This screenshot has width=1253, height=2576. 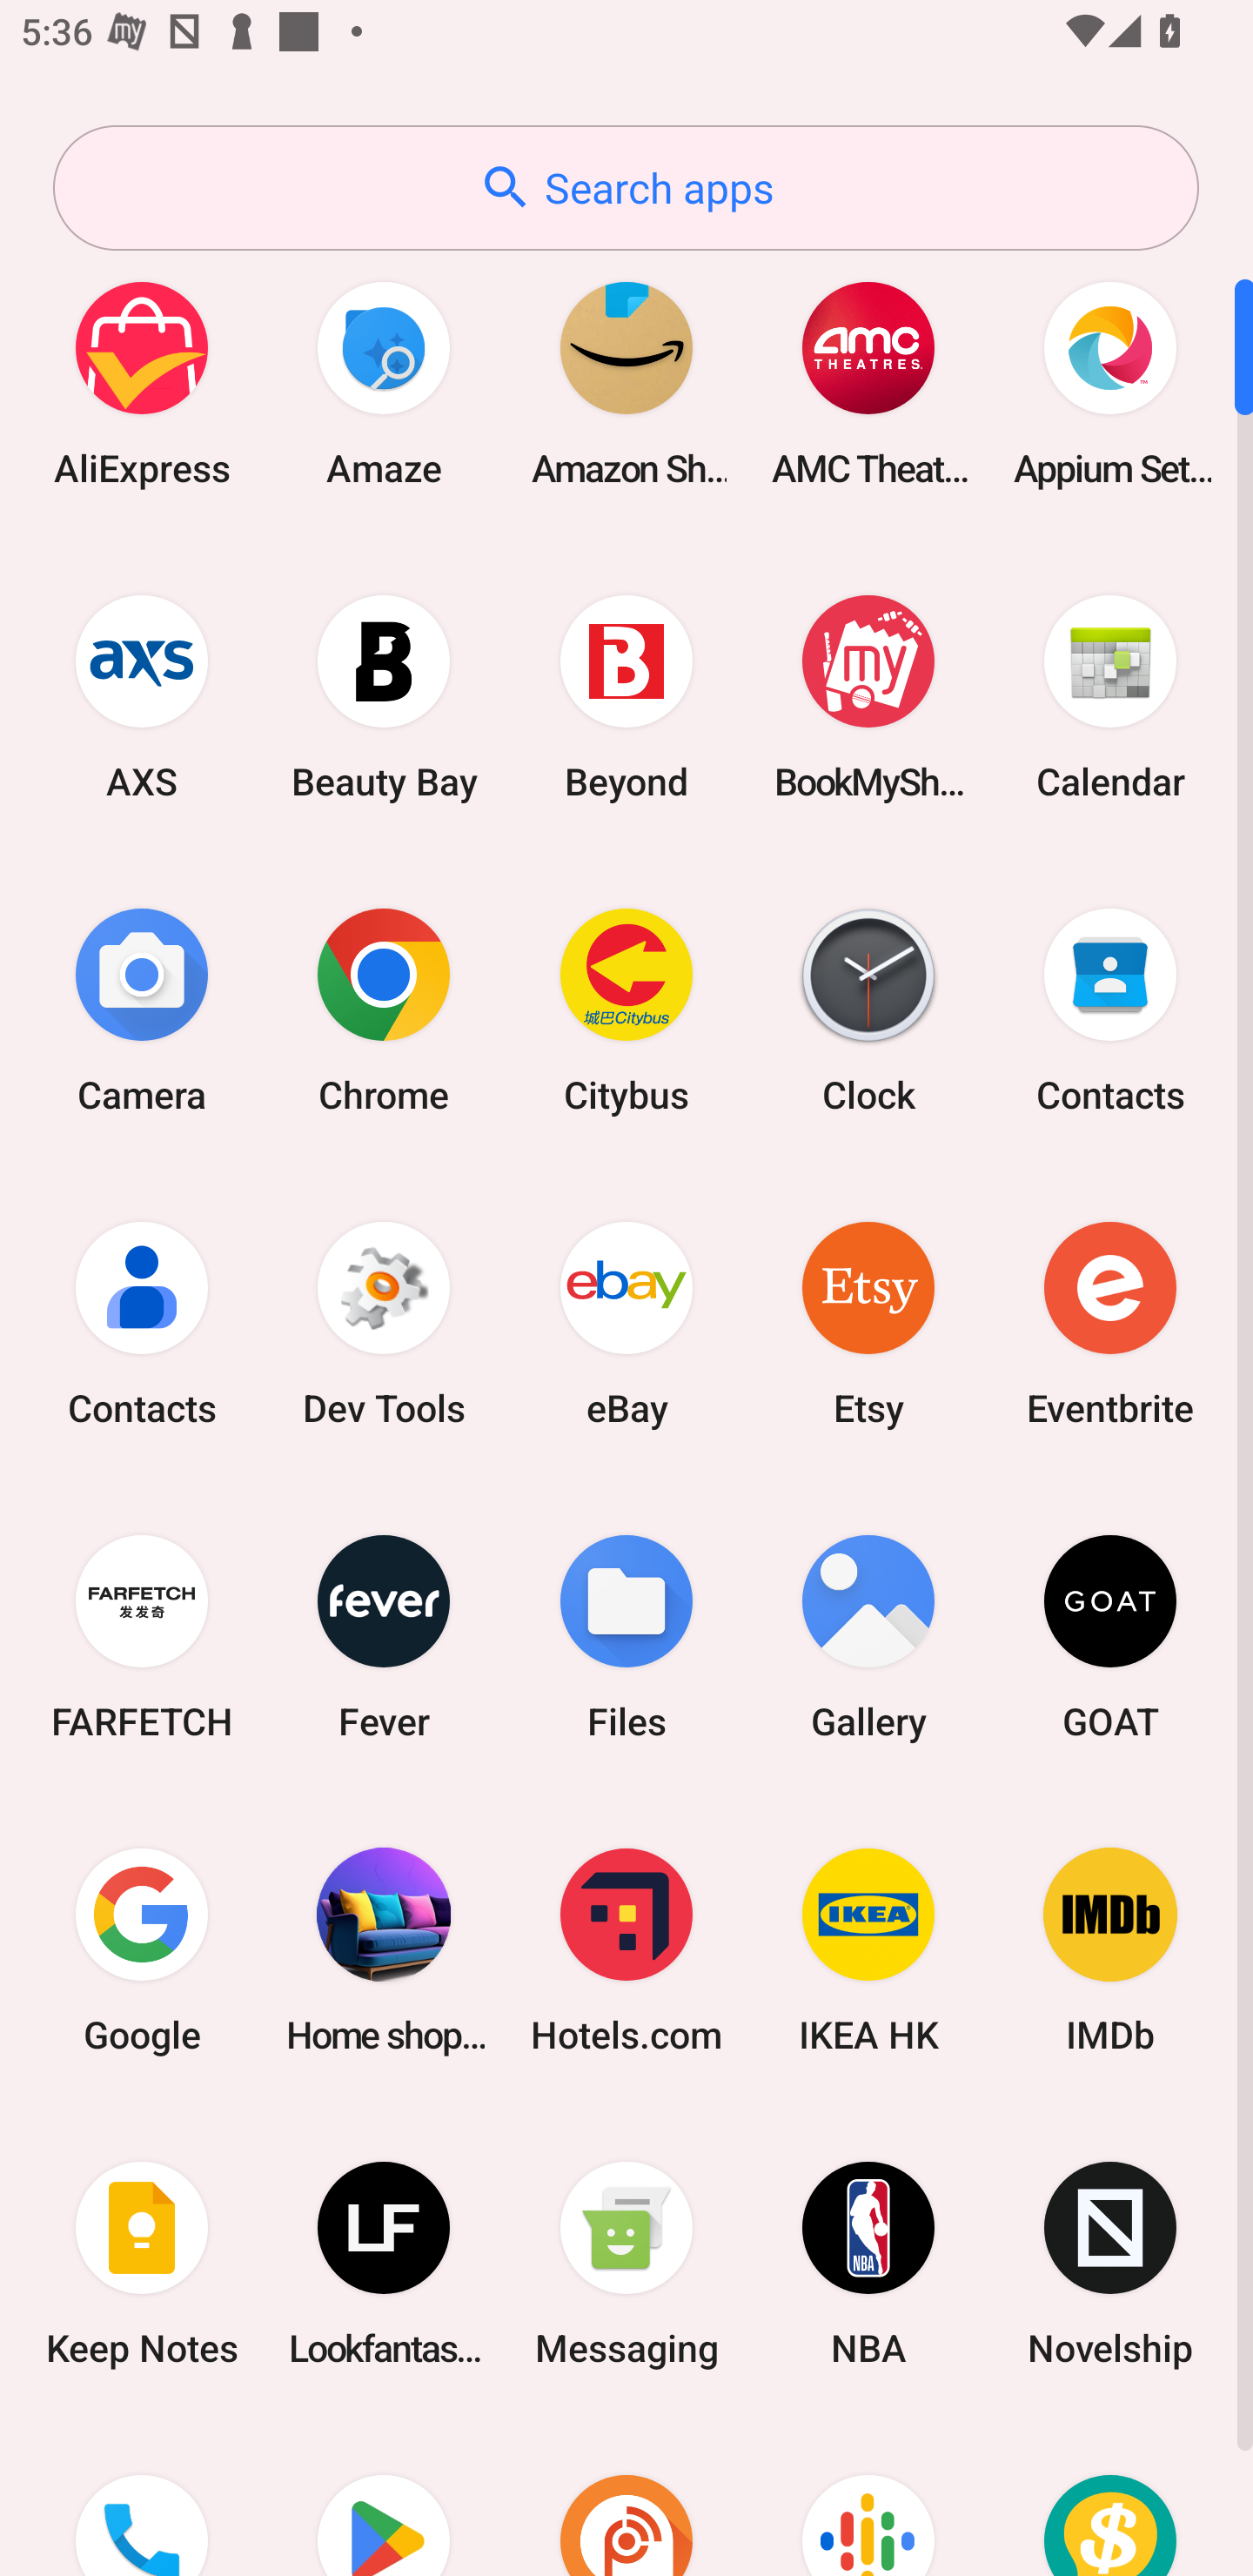 I want to click on FARFETCH, so click(x=142, y=1636).